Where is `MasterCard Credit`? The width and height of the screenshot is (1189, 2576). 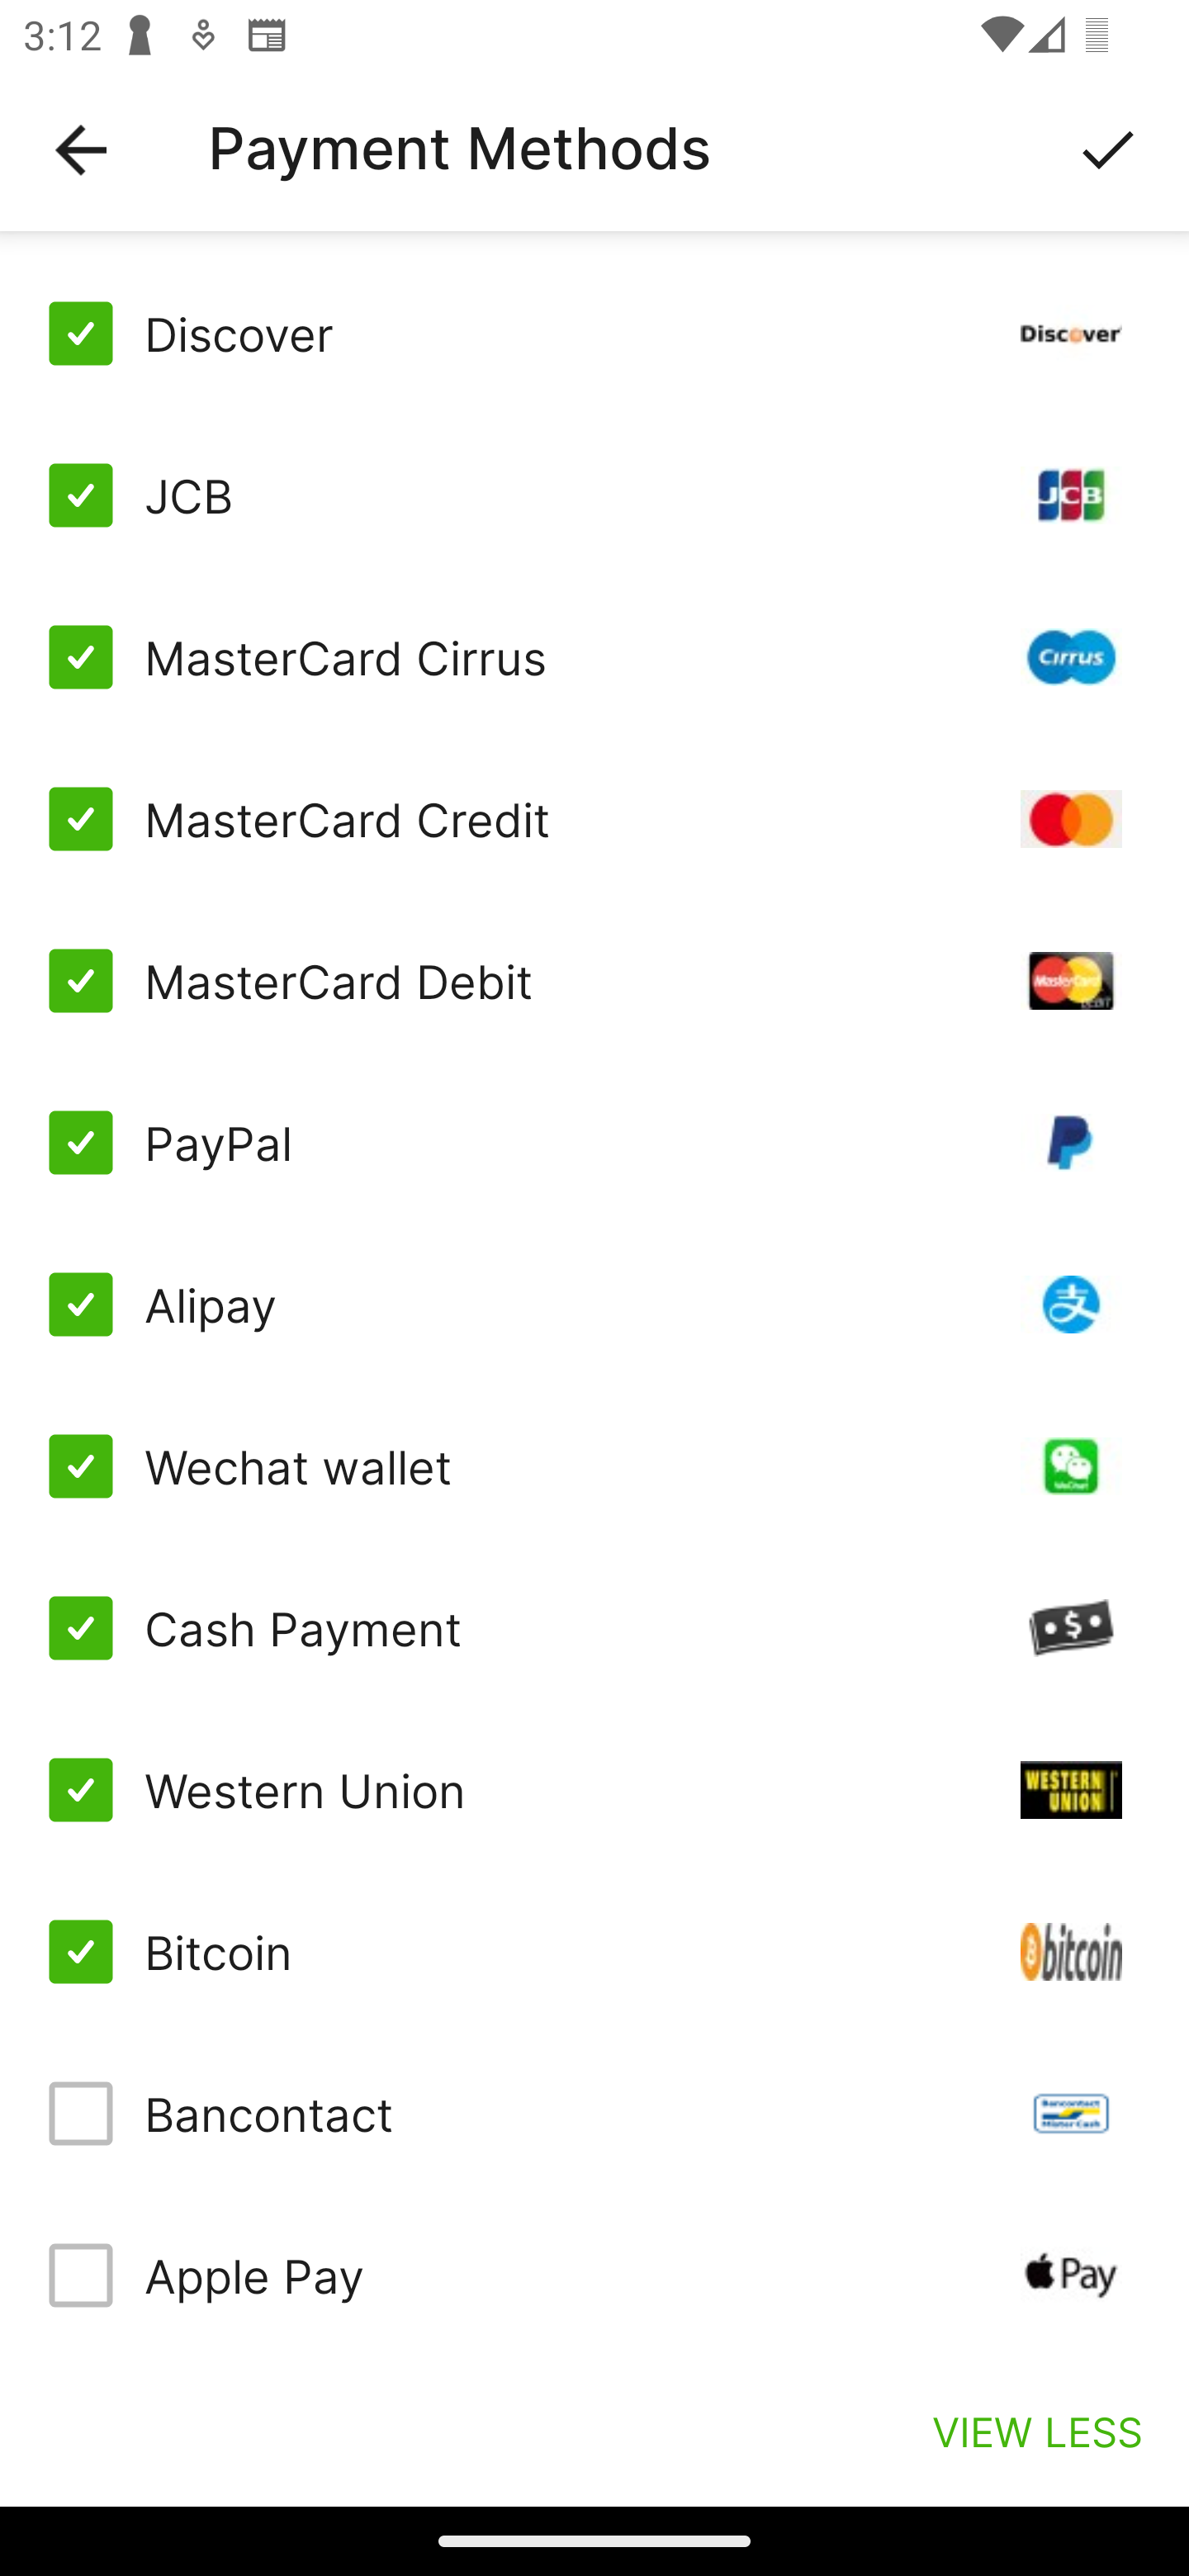
MasterCard Credit is located at coordinates (594, 819).